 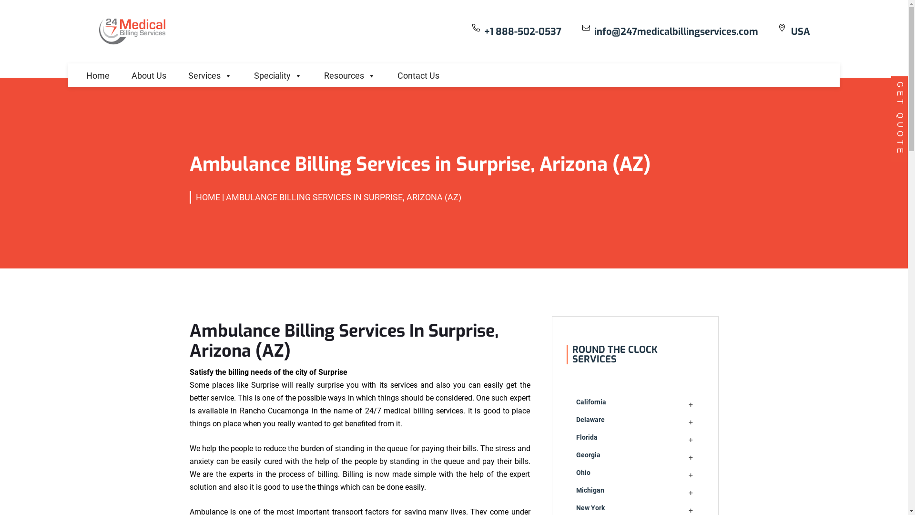 I want to click on Michigan, so click(x=590, y=490).